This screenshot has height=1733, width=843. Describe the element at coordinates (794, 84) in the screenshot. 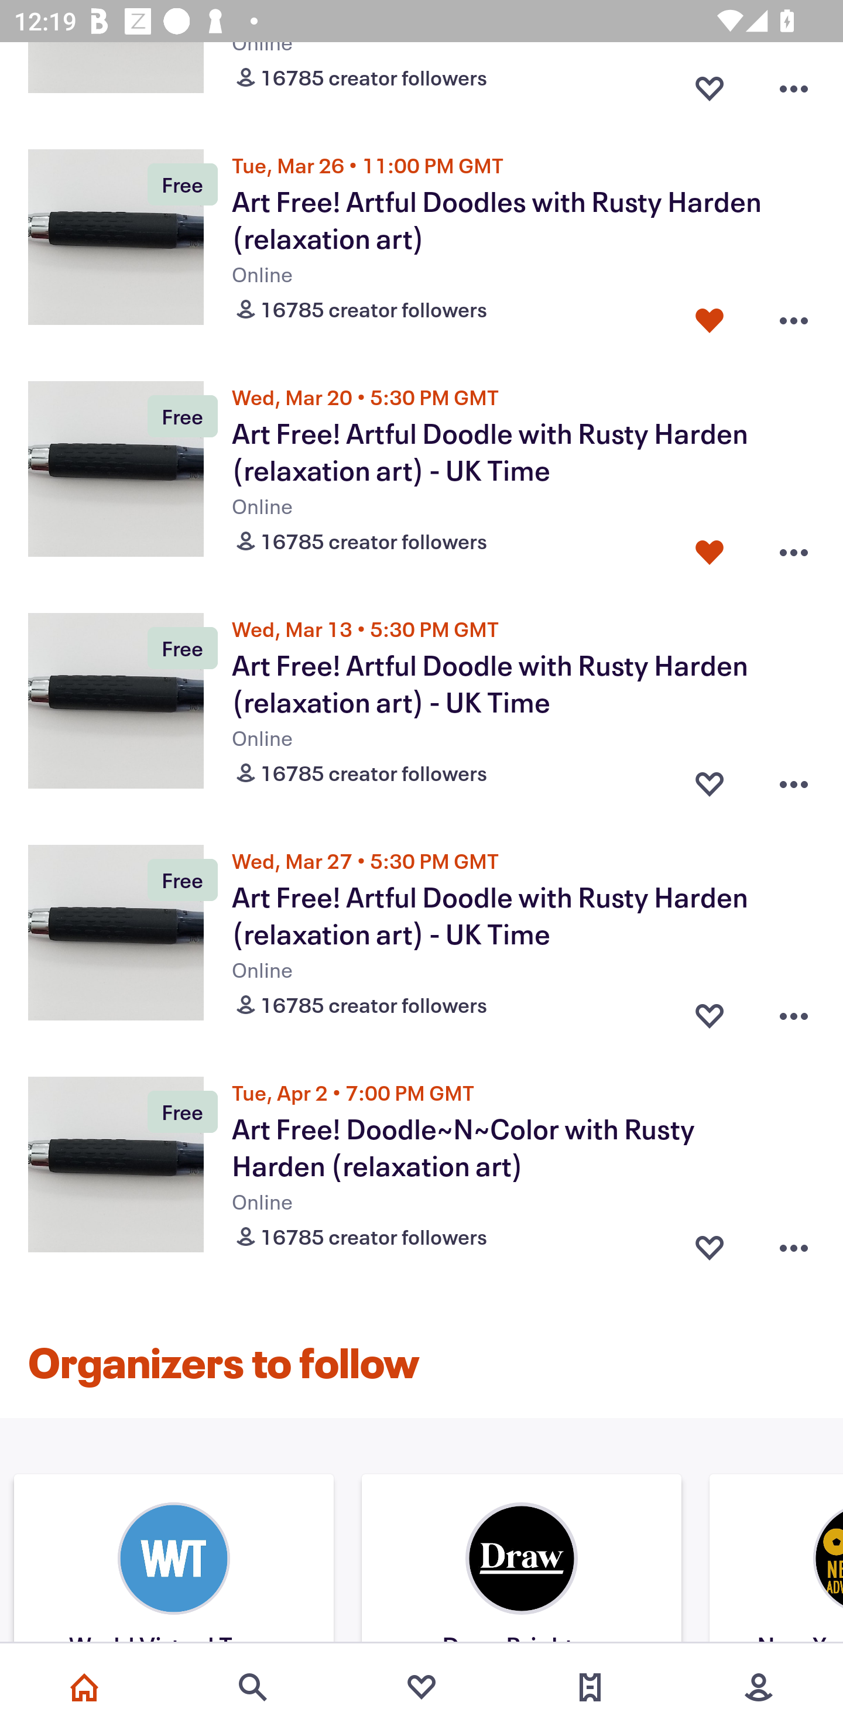

I see `Overflow menu button` at that location.